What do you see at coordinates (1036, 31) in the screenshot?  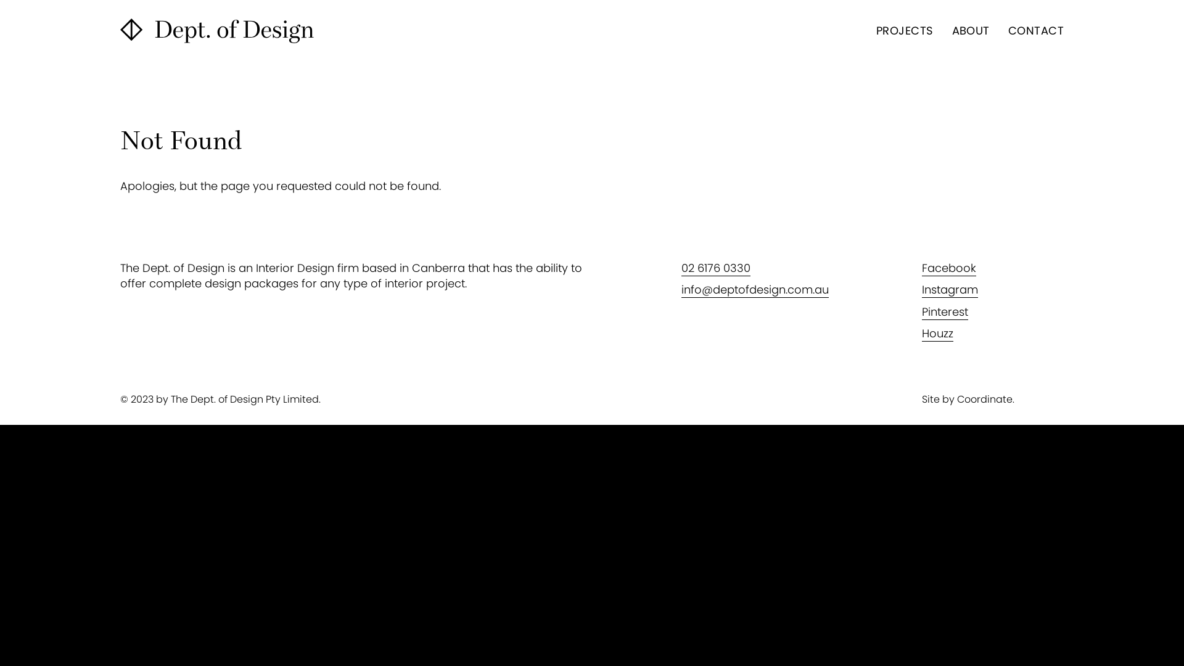 I see `CONTACT` at bounding box center [1036, 31].